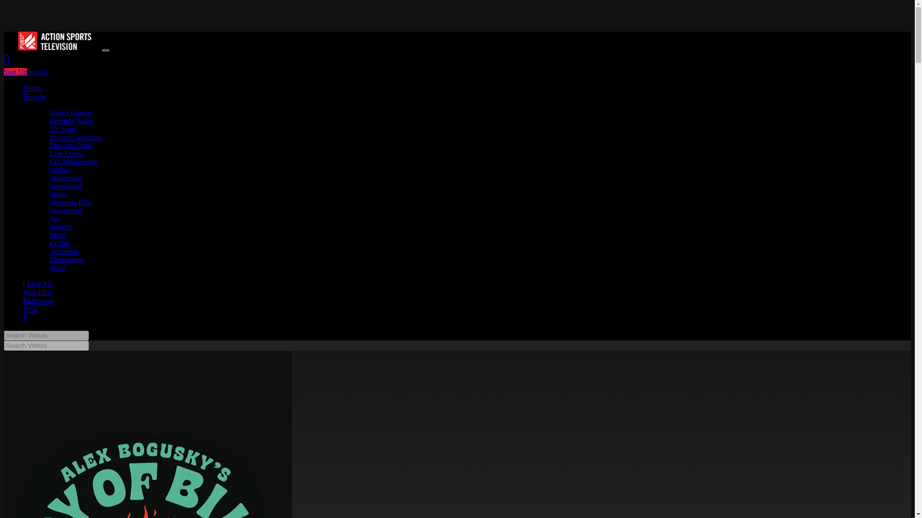 This screenshot has height=518, width=922. Describe the element at coordinates (65, 186) in the screenshot. I see `Snowboard` at that location.